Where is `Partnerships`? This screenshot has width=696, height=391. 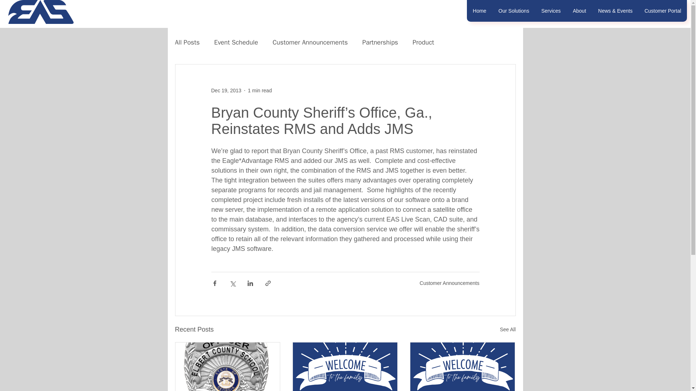
Partnerships is located at coordinates (380, 42).